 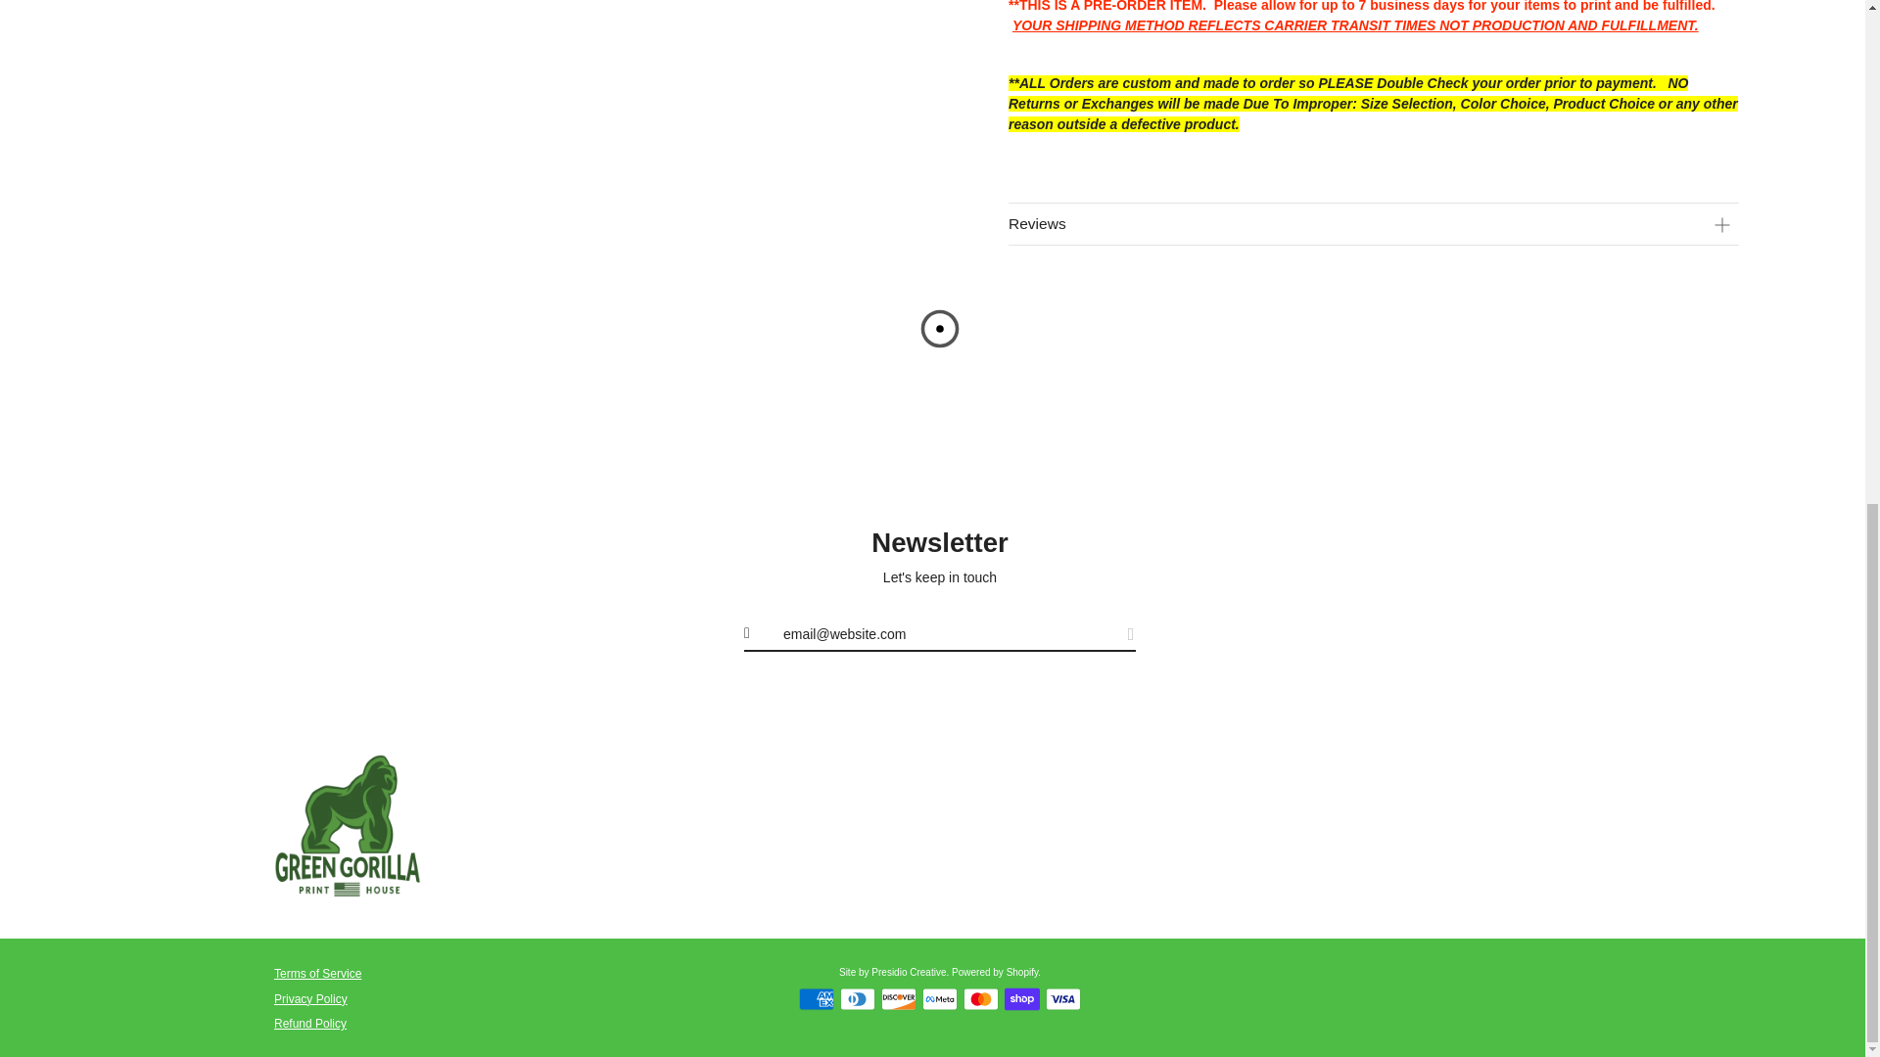 What do you see at coordinates (1063, 998) in the screenshot?
I see `Visa` at bounding box center [1063, 998].